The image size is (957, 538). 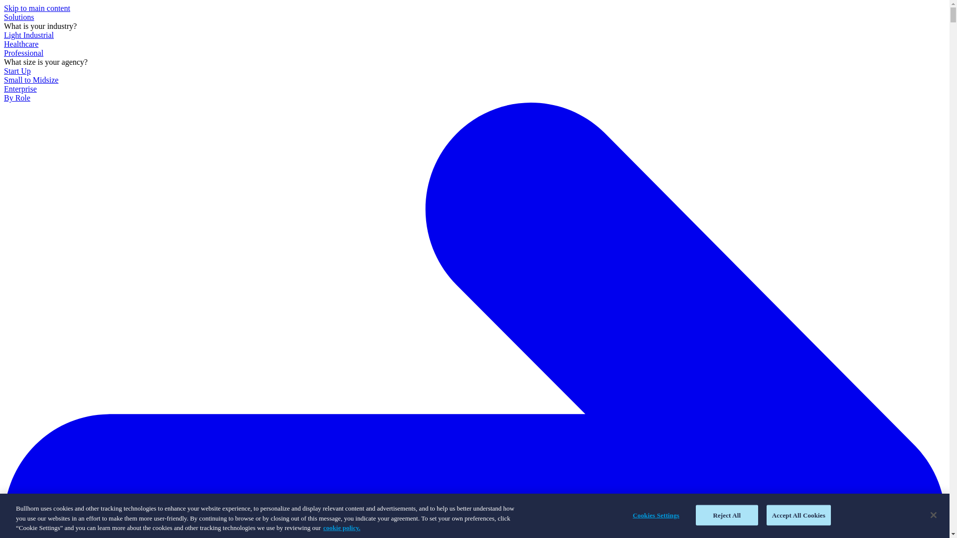 What do you see at coordinates (31, 80) in the screenshot?
I see `Small to Midsize` at bounding box center [31, 80].